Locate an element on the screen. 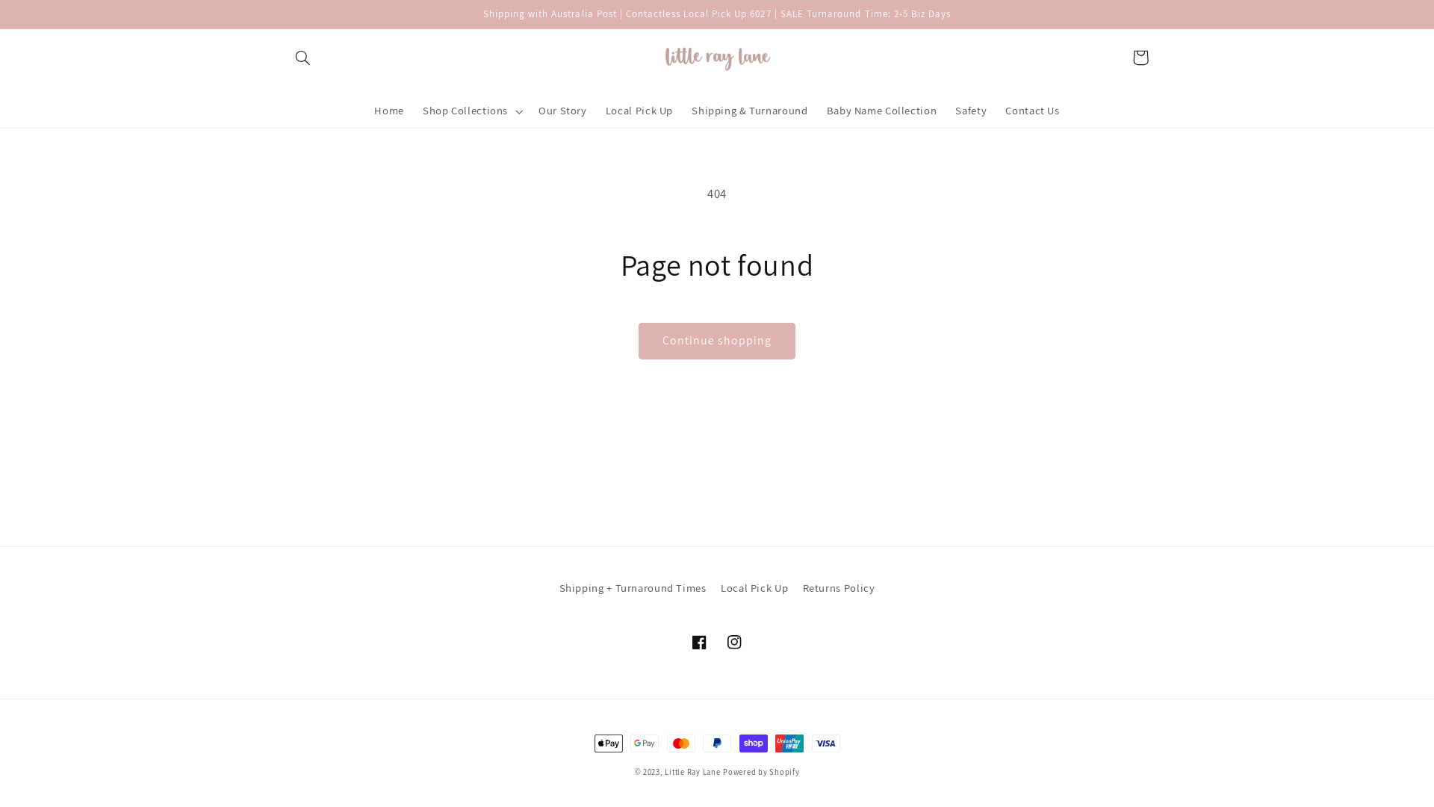  Shipping + Turnaround Times is located at coordinates (633, 590).